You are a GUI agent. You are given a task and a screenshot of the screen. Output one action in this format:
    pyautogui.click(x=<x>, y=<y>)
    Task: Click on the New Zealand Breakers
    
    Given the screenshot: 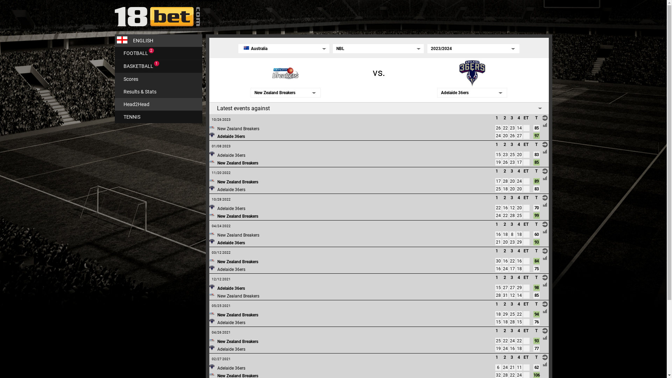 What is the action you would take?
    pyautogui.click(x=238, y=235)
    